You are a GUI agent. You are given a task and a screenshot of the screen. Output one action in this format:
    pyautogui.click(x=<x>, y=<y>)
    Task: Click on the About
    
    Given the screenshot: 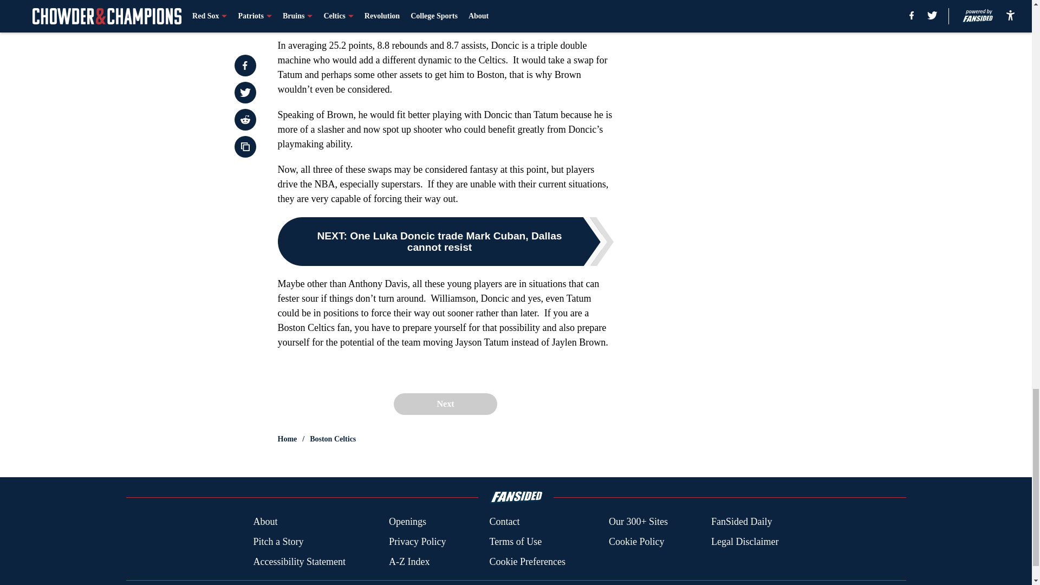 What is the action you would take?
    pyautogui.click(x=265, y=522)
    